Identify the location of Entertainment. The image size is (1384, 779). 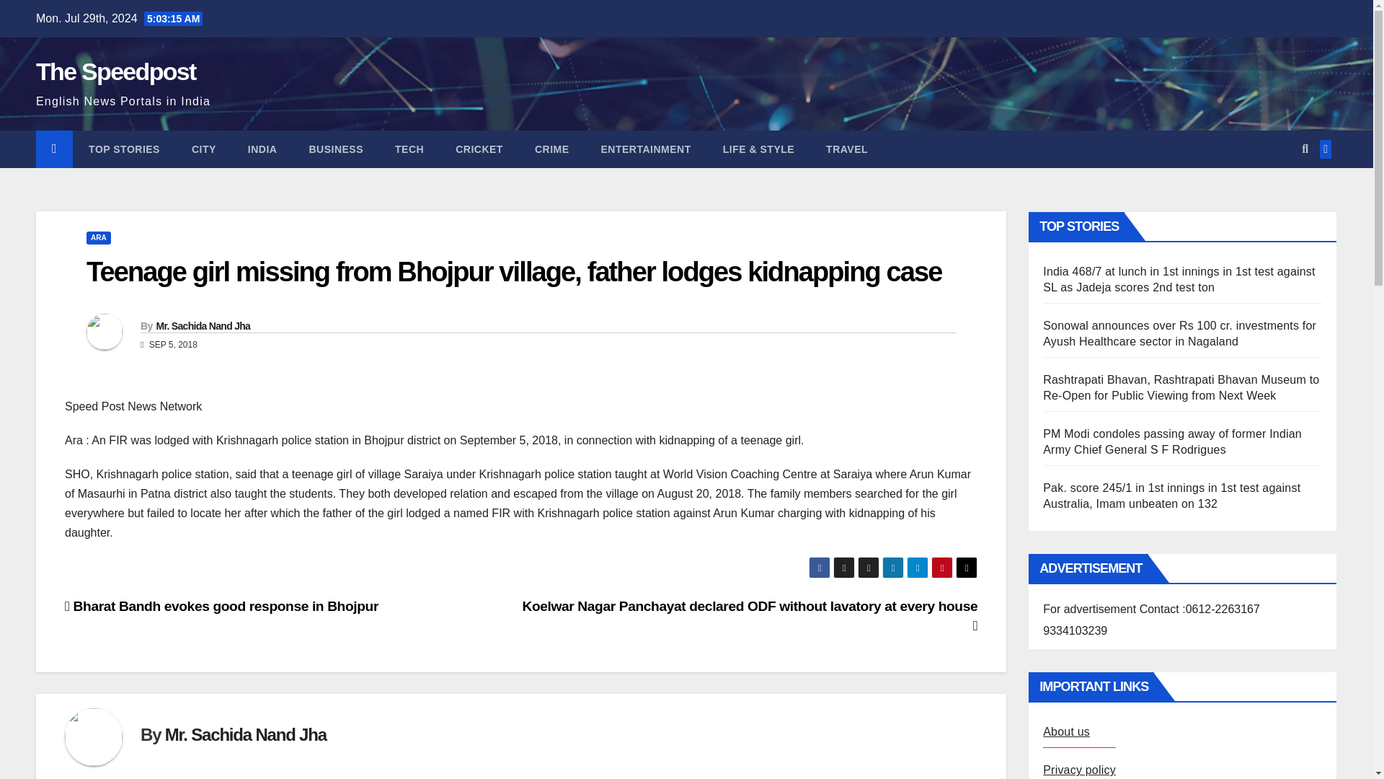
(646, 149).